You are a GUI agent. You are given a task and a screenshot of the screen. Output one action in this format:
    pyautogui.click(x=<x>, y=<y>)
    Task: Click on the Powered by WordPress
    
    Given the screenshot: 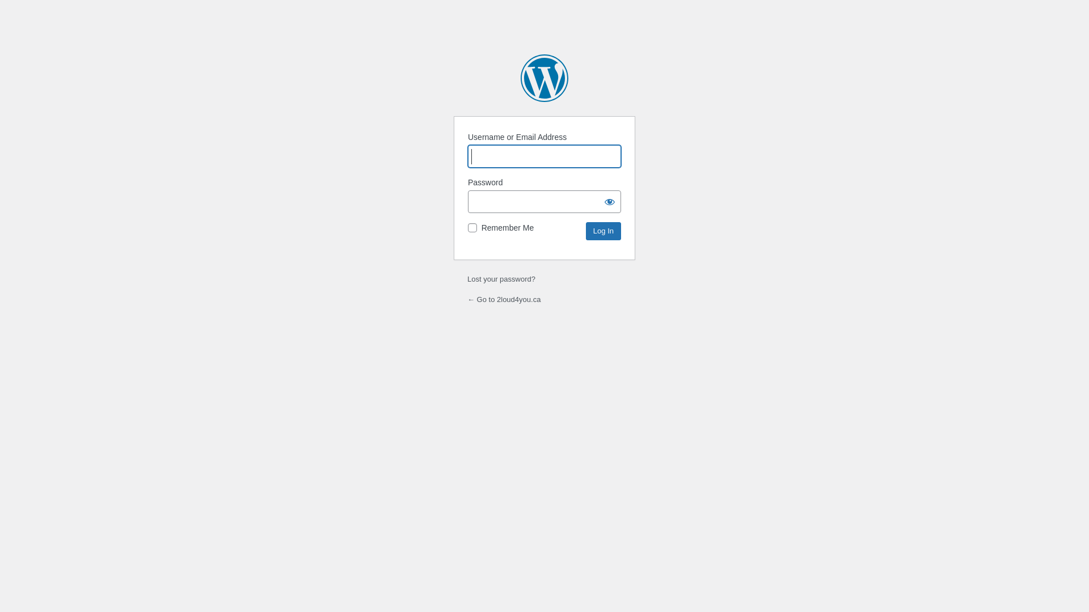 What is the action you would take?
    pyautogui.click(x=544, y=78)
    